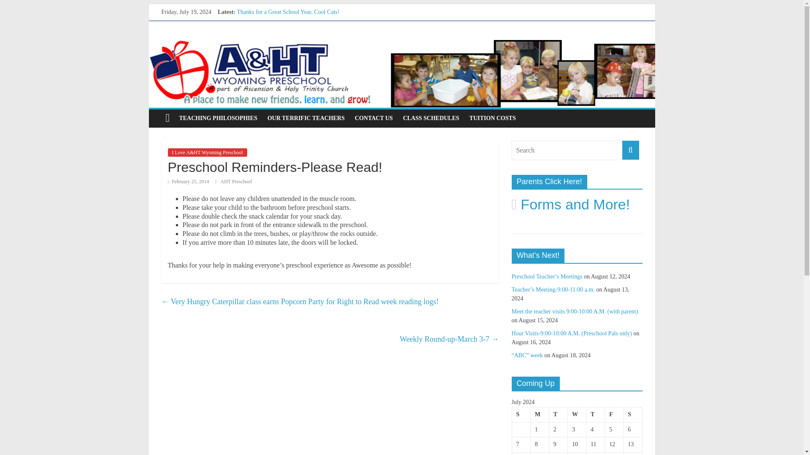 The image size is (810, 455). What do you see at coordinates (272, 31) in the screenshot?
I see `Happy 5th Birthday, Eleanor!` at bounding box center [272, 31].